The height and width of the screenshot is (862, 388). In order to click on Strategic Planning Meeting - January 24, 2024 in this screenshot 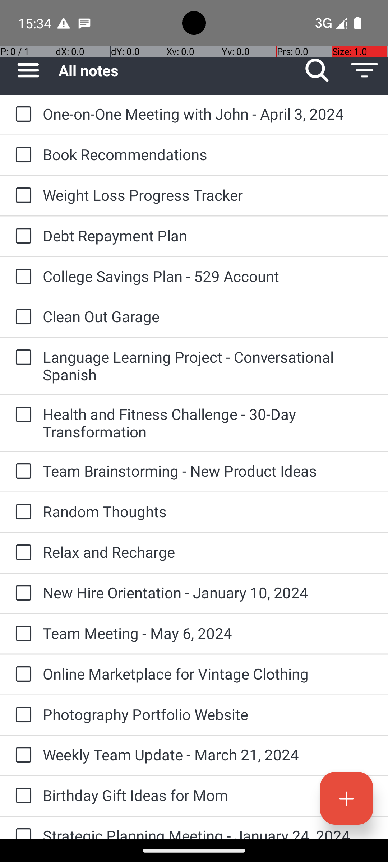, I will do `click(208, 833)`.